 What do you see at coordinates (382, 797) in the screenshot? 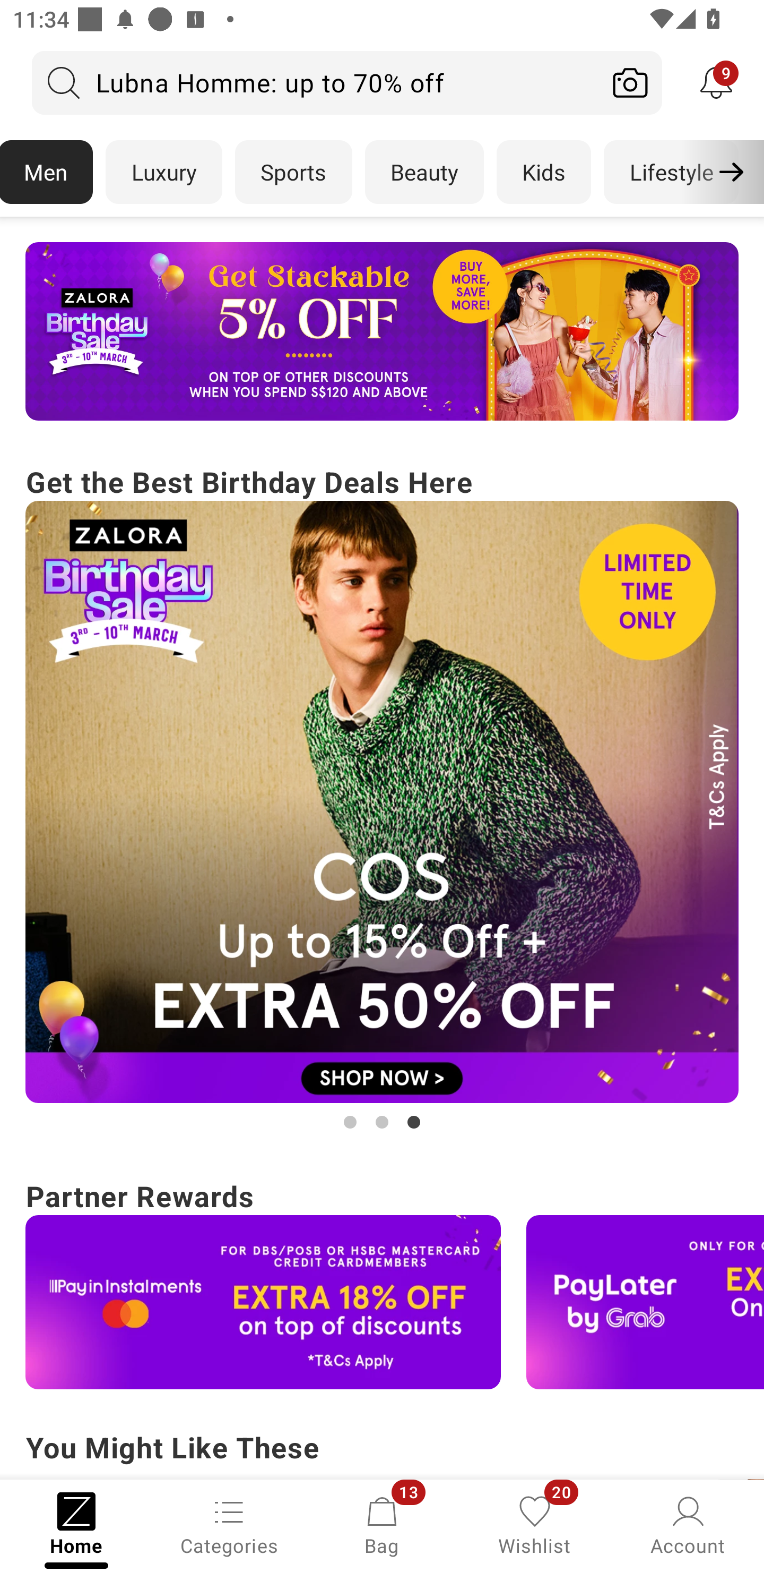
I see `Get the Best Birthday Deals Here Campaign banner` at bounding box center [382, 797].